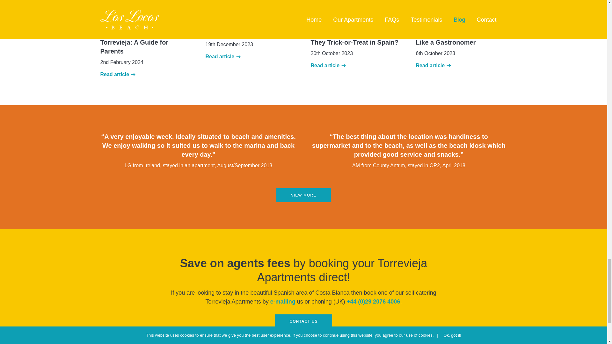 This screenshot has height=344, width=612. What do you see at coordinates (458, 38) in the screenshot?
I see `View - Costa Blanca Food: Explore Like a Gastronomer` at bounding box center [458, 38].